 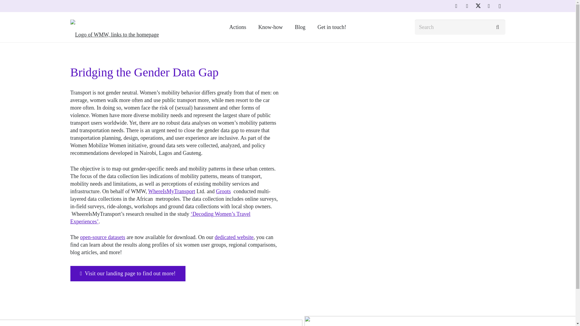 What do you see at coordinates (488, 6) in the screenshot?
I see `Facebook` at bounding box center [488, 6].